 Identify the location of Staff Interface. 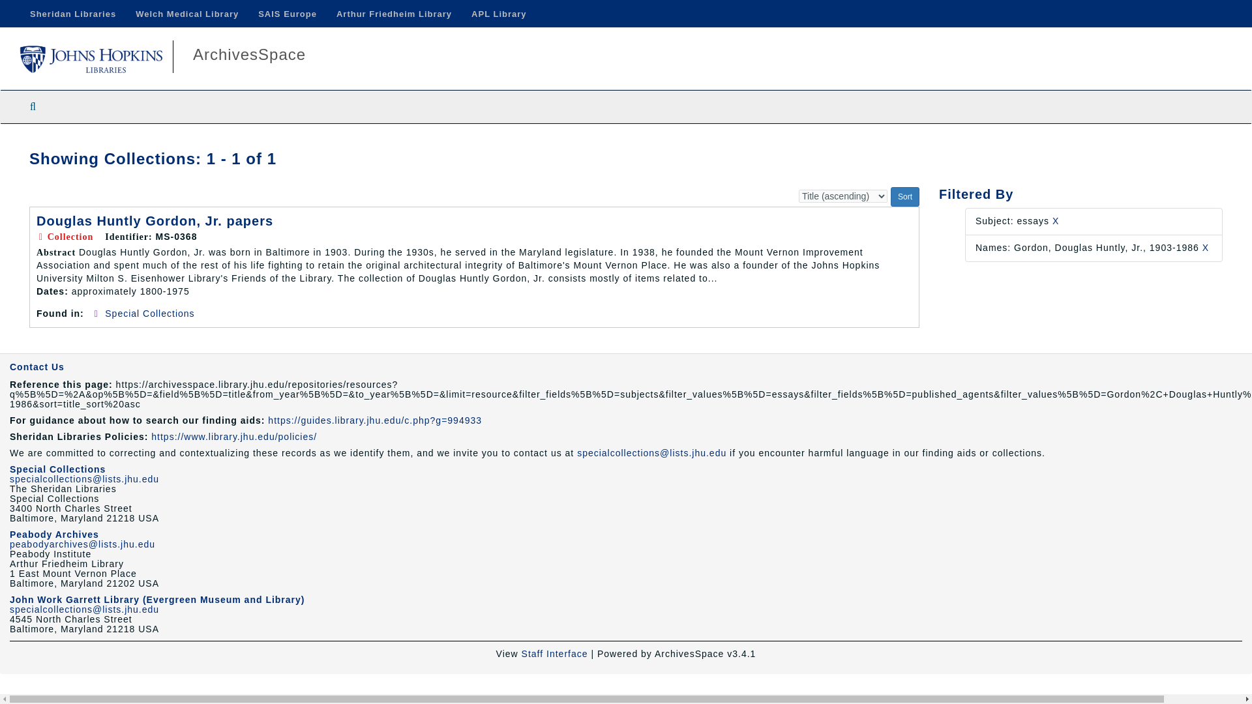
(555, 653).